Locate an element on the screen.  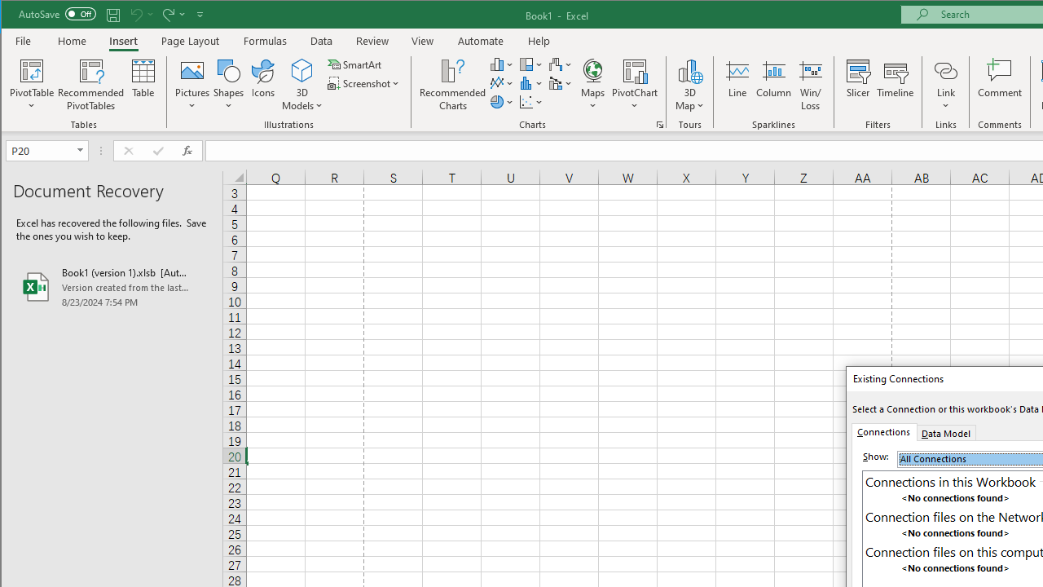
Recommended PivotTables is located at coordinates (91, 85).